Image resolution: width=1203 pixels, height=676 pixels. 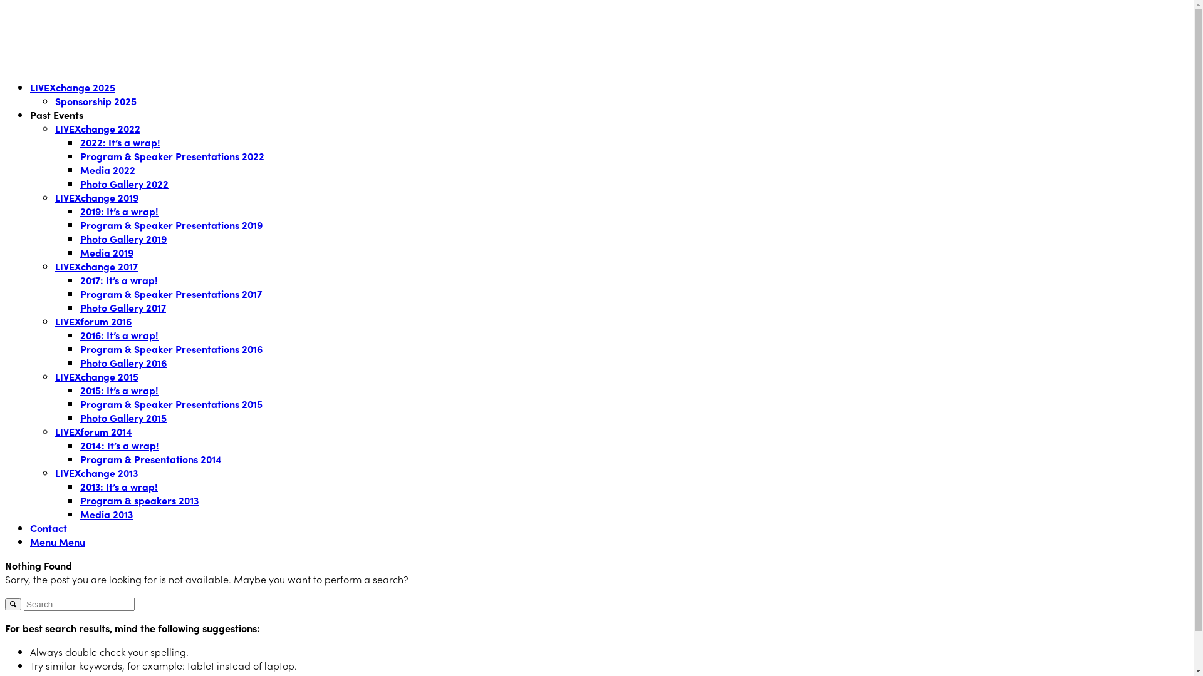 What do you see at coordinates (151, 459) in the screenshot?
I see `Program & Presentations 2014` at bounding box center [151, 459].